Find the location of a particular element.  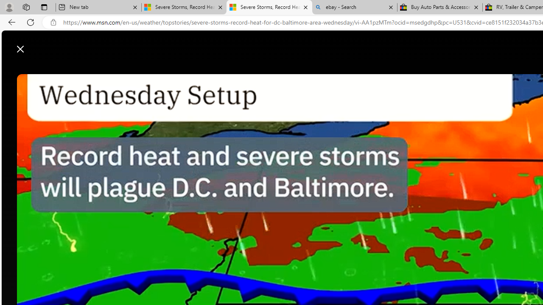

Watch is located at coordinates (315, 69).